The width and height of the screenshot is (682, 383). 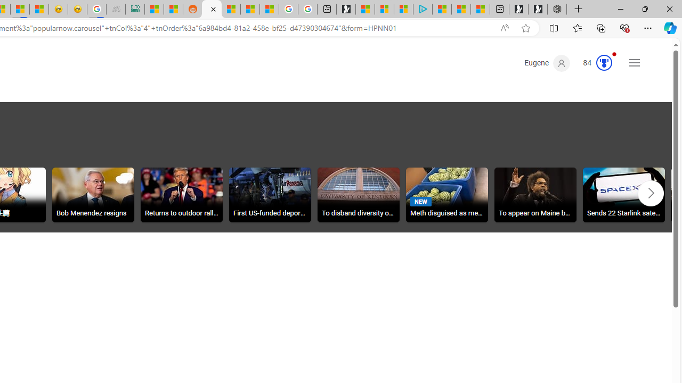 I want to click on AutomationID: serp_medal_svg, so click(x=604, y=63).